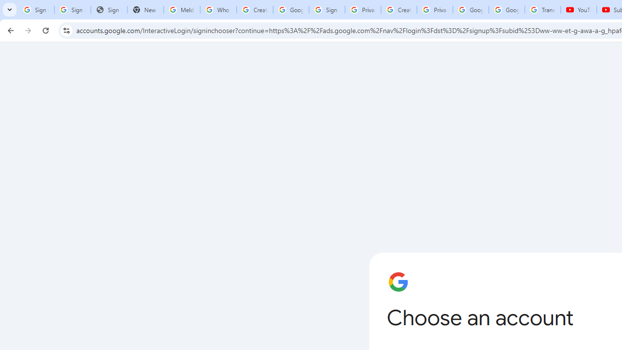  What do you see at coordinates (9, 30) in the screenshot?
I see `Back` at bounding box center [9, 30].